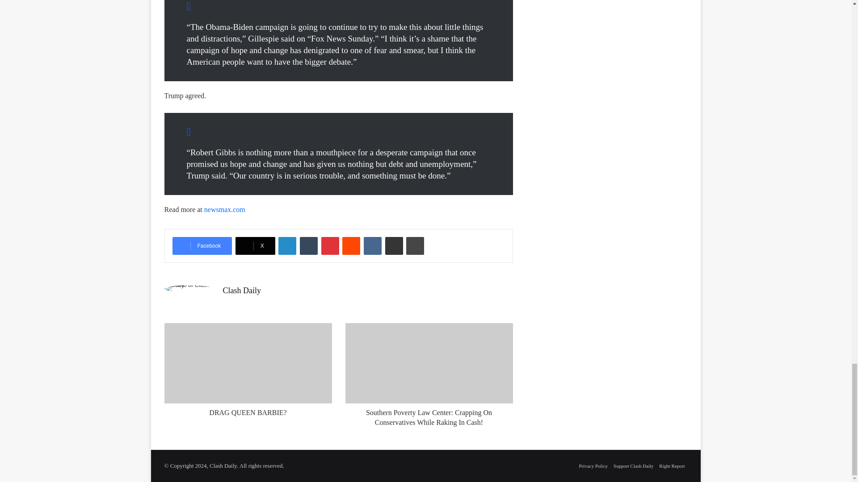 This screenshot has height=482, width=858. I want to click on Share via Email, so click(394, 246).